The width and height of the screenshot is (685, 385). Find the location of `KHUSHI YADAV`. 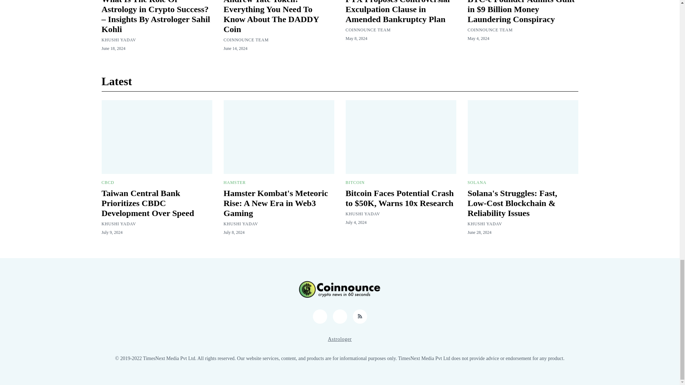

KHUSHI YADAV is located at coordinates (118, 40).